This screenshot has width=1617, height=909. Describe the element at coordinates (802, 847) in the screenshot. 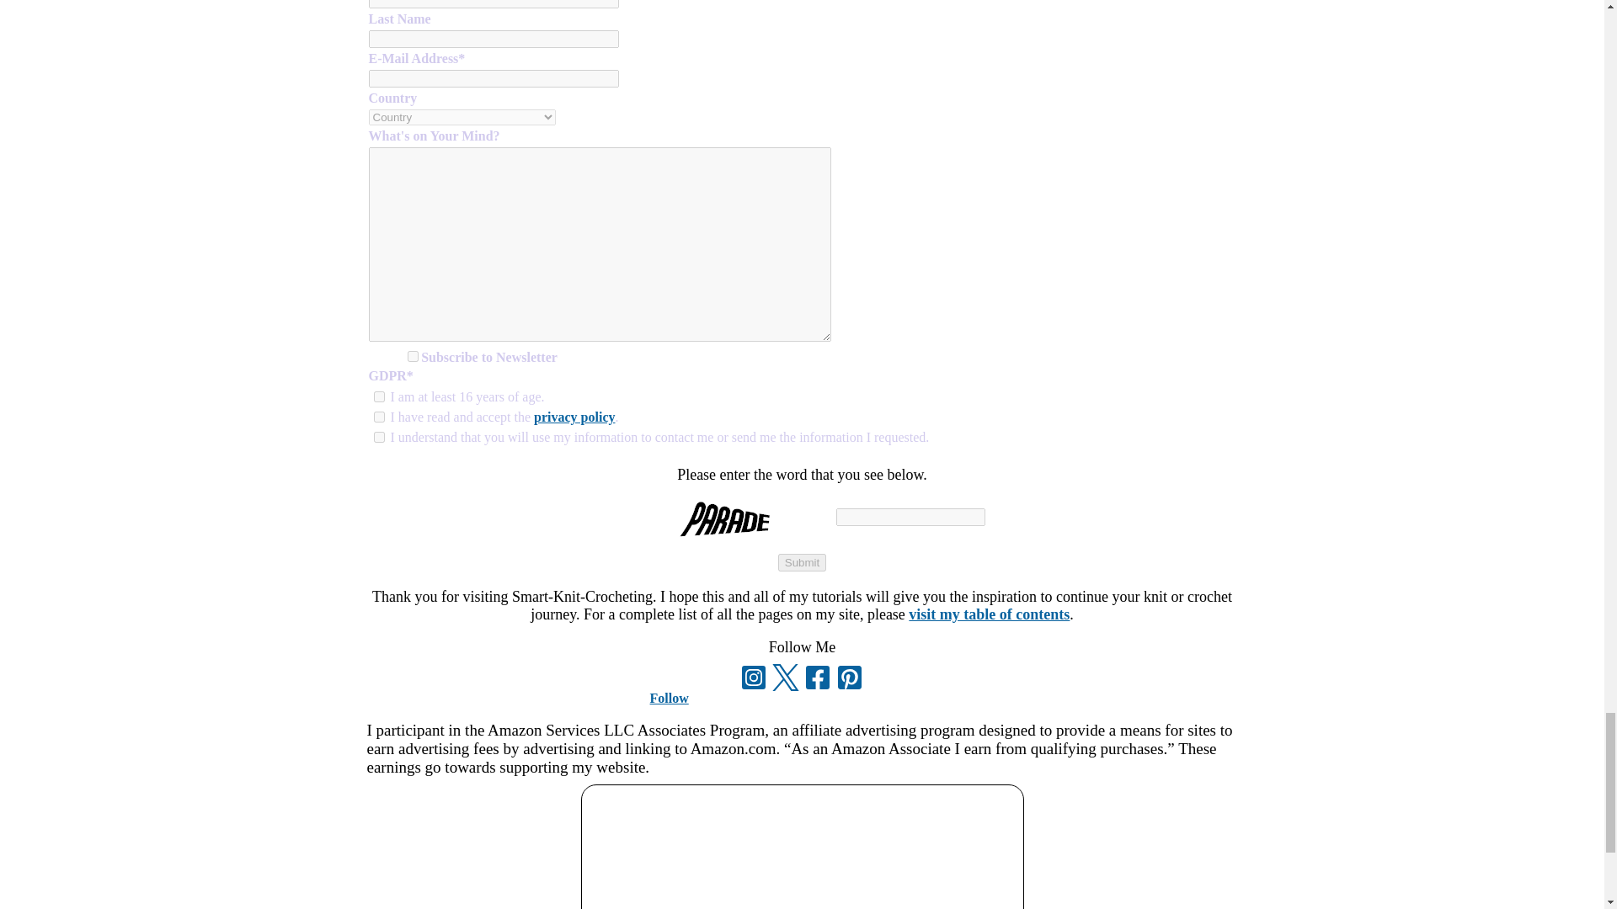

I see `Newsletter signup banner image` at that location.